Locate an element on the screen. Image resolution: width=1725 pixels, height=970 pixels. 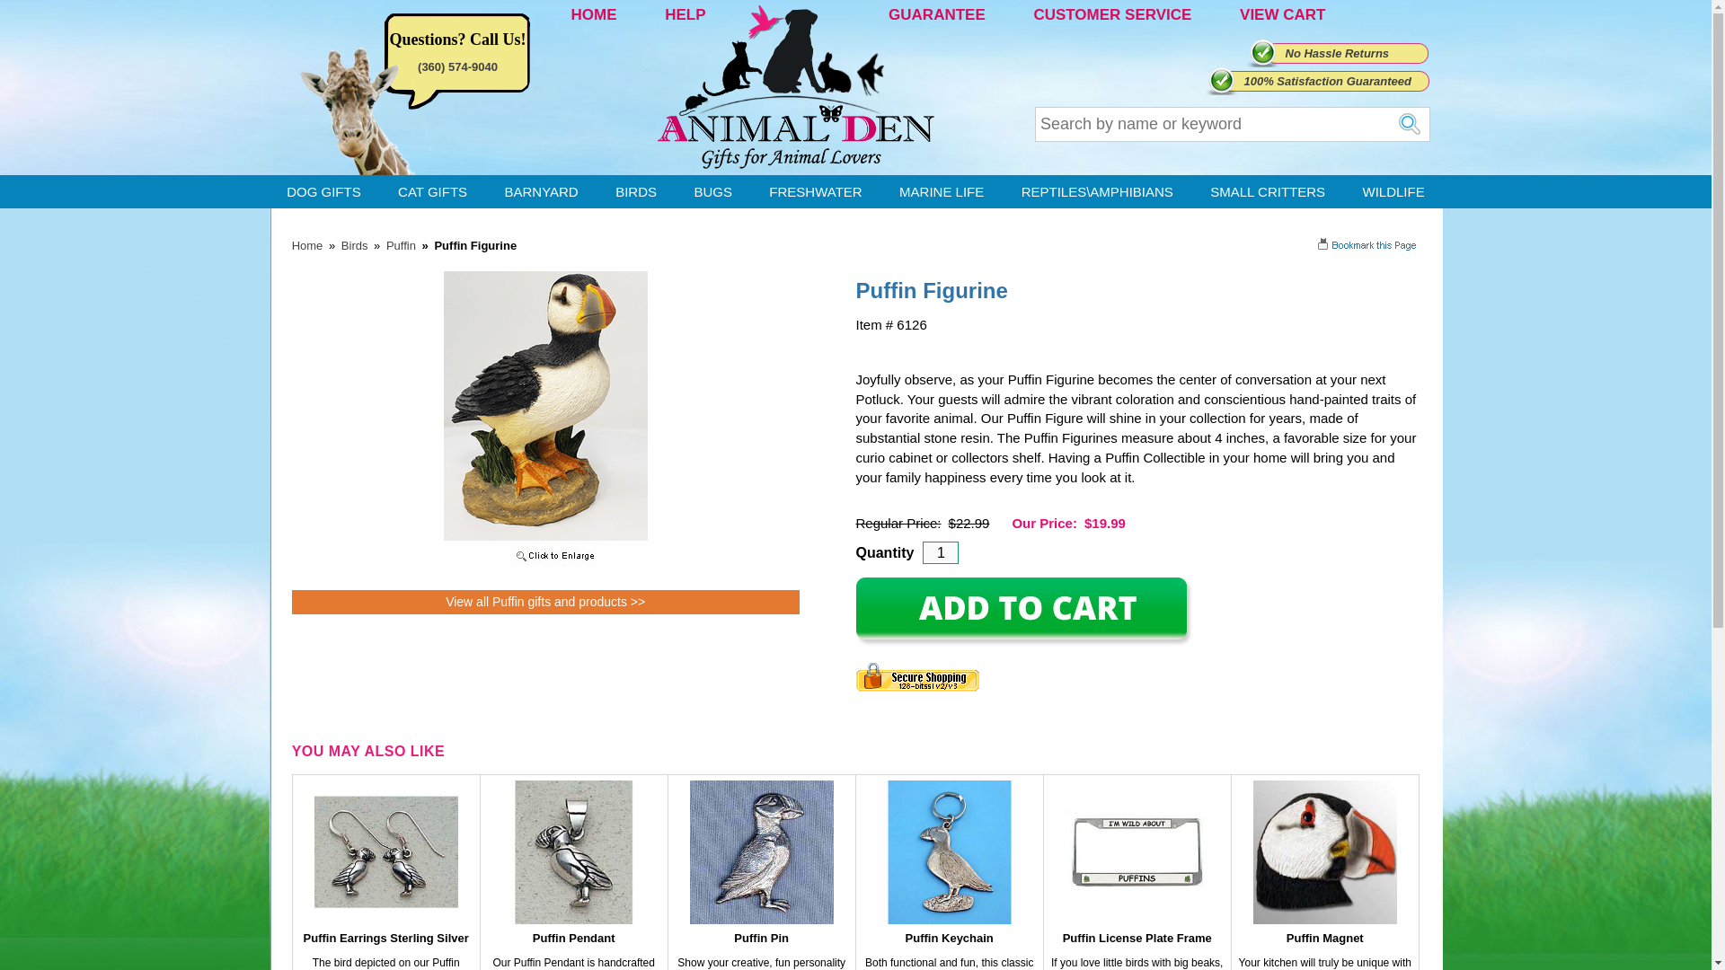
SMALL CRITTERS is located at coordinates (1267, 192).